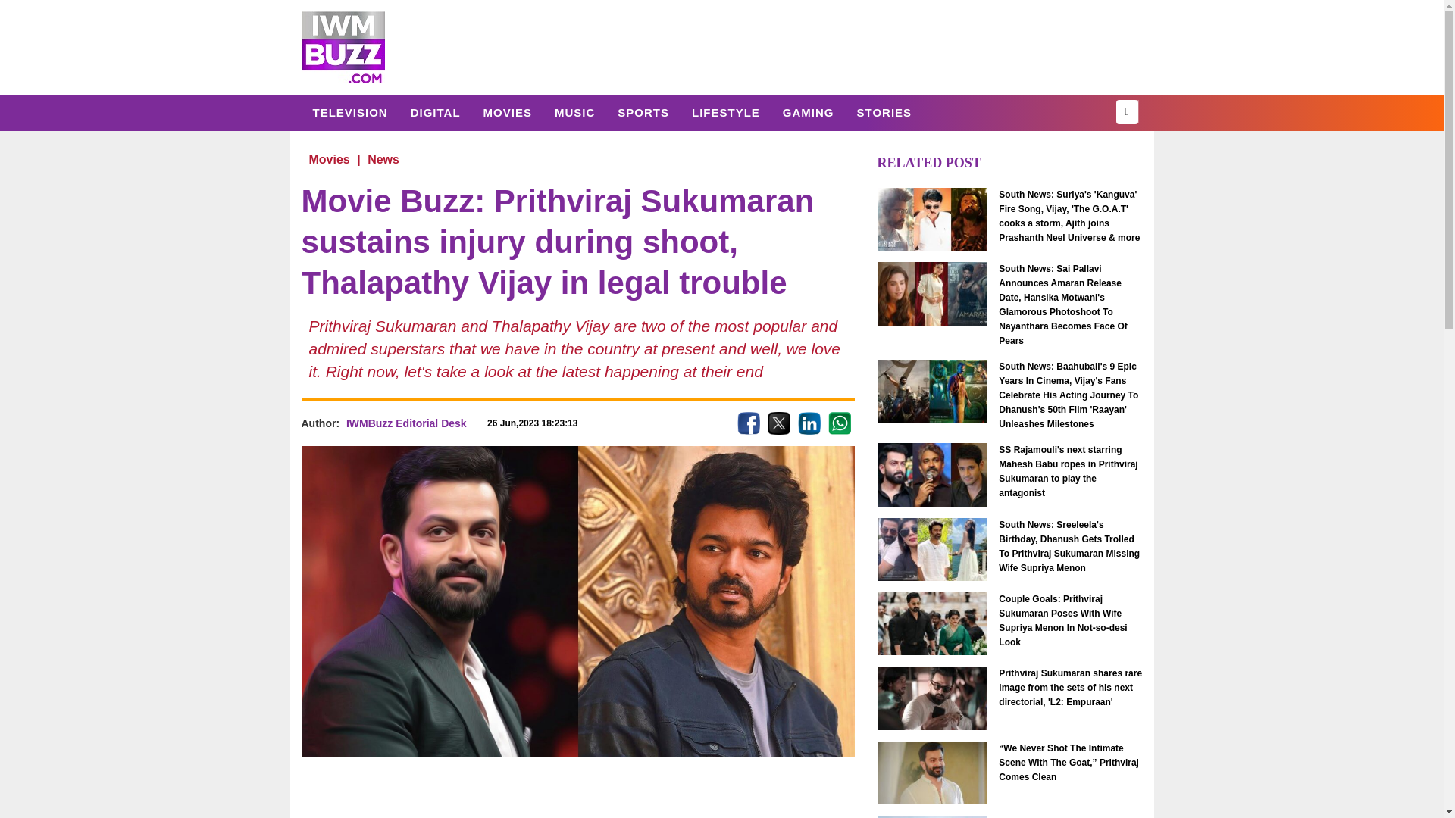  What do you see at coordinates (435, 112) in the screenshot?
I see `DIGITAL` at bounding box center [435, 112].